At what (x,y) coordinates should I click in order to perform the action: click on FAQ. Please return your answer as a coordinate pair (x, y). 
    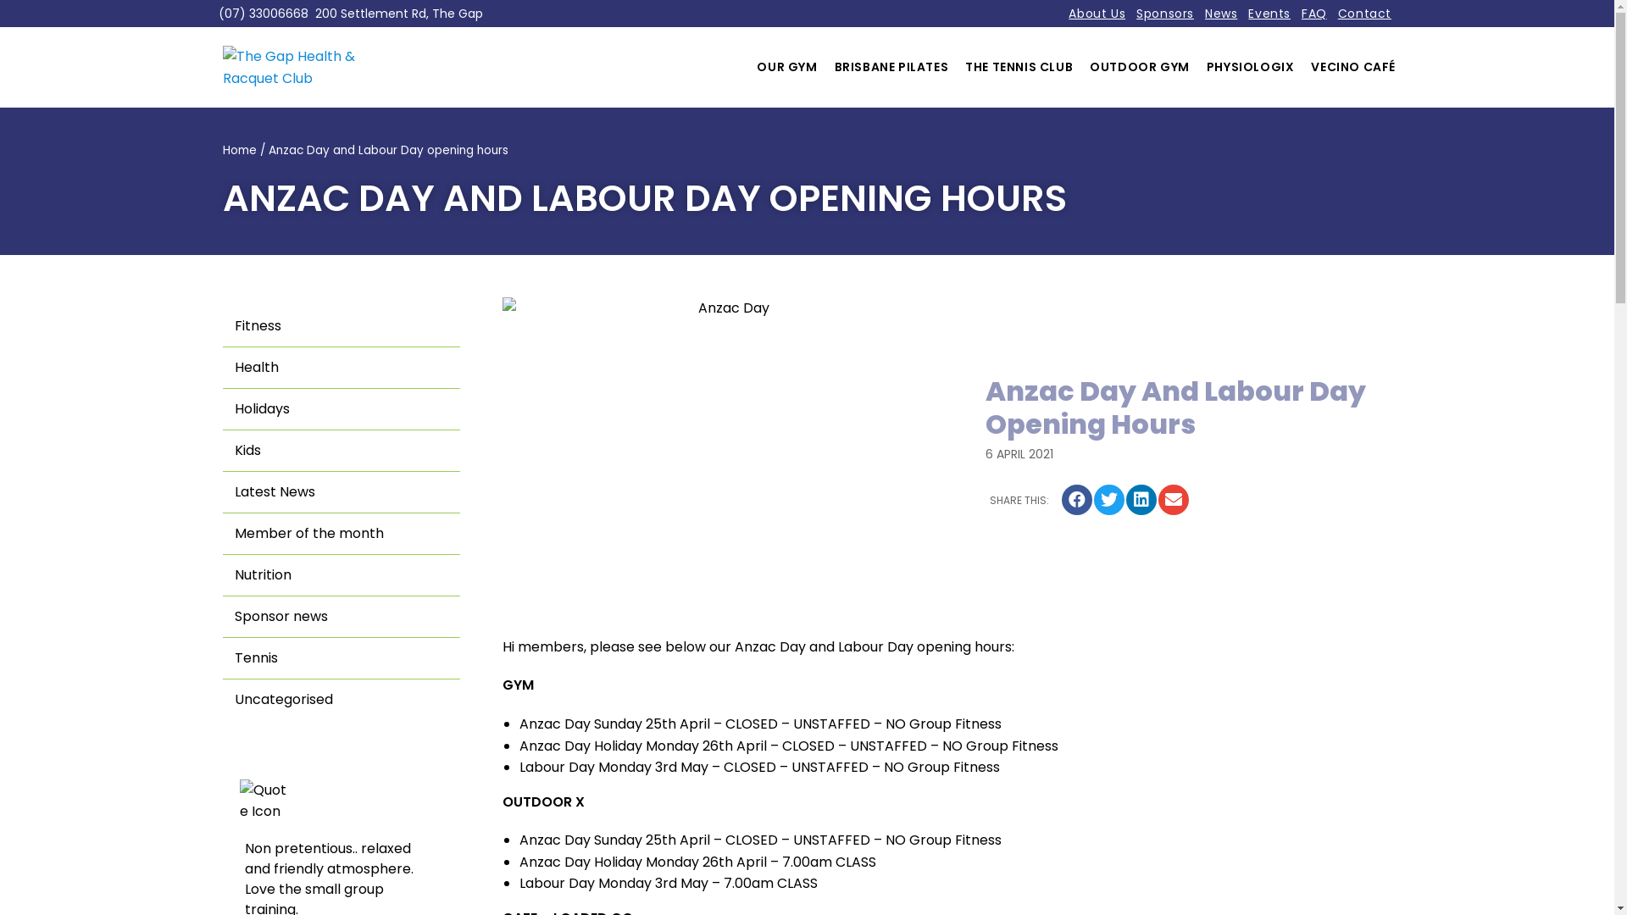
    Looking at the image, I should click on (1314, 14).